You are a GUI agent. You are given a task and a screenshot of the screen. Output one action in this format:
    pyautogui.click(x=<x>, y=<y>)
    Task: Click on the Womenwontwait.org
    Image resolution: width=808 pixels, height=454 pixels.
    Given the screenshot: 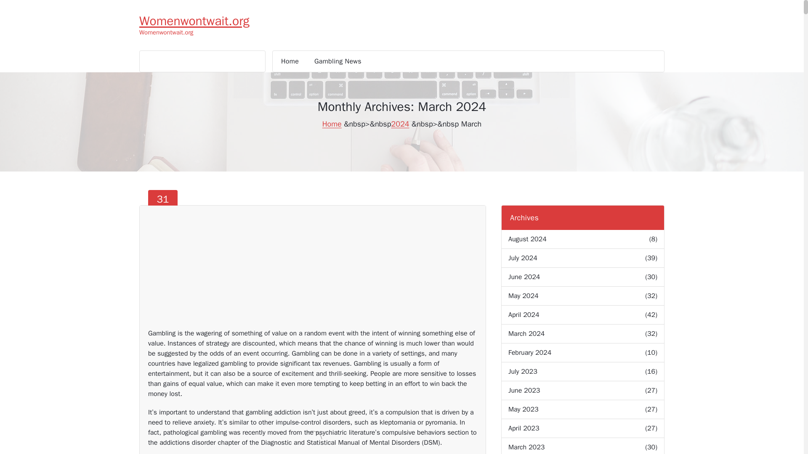 What is the action you would take?
    pyautogui.click(x=162, y=204)
    